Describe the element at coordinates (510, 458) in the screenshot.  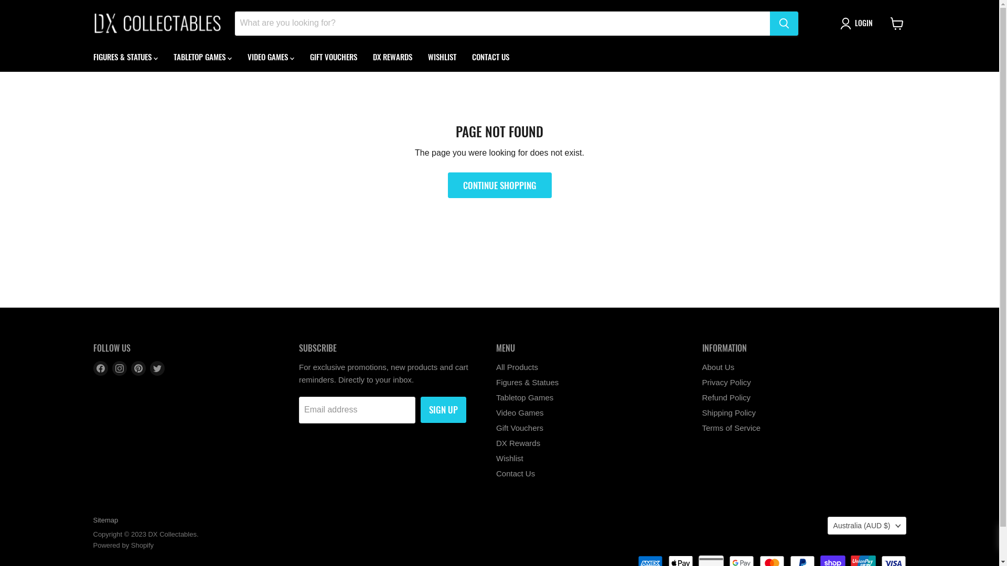
I see `Wishlist` at that location.